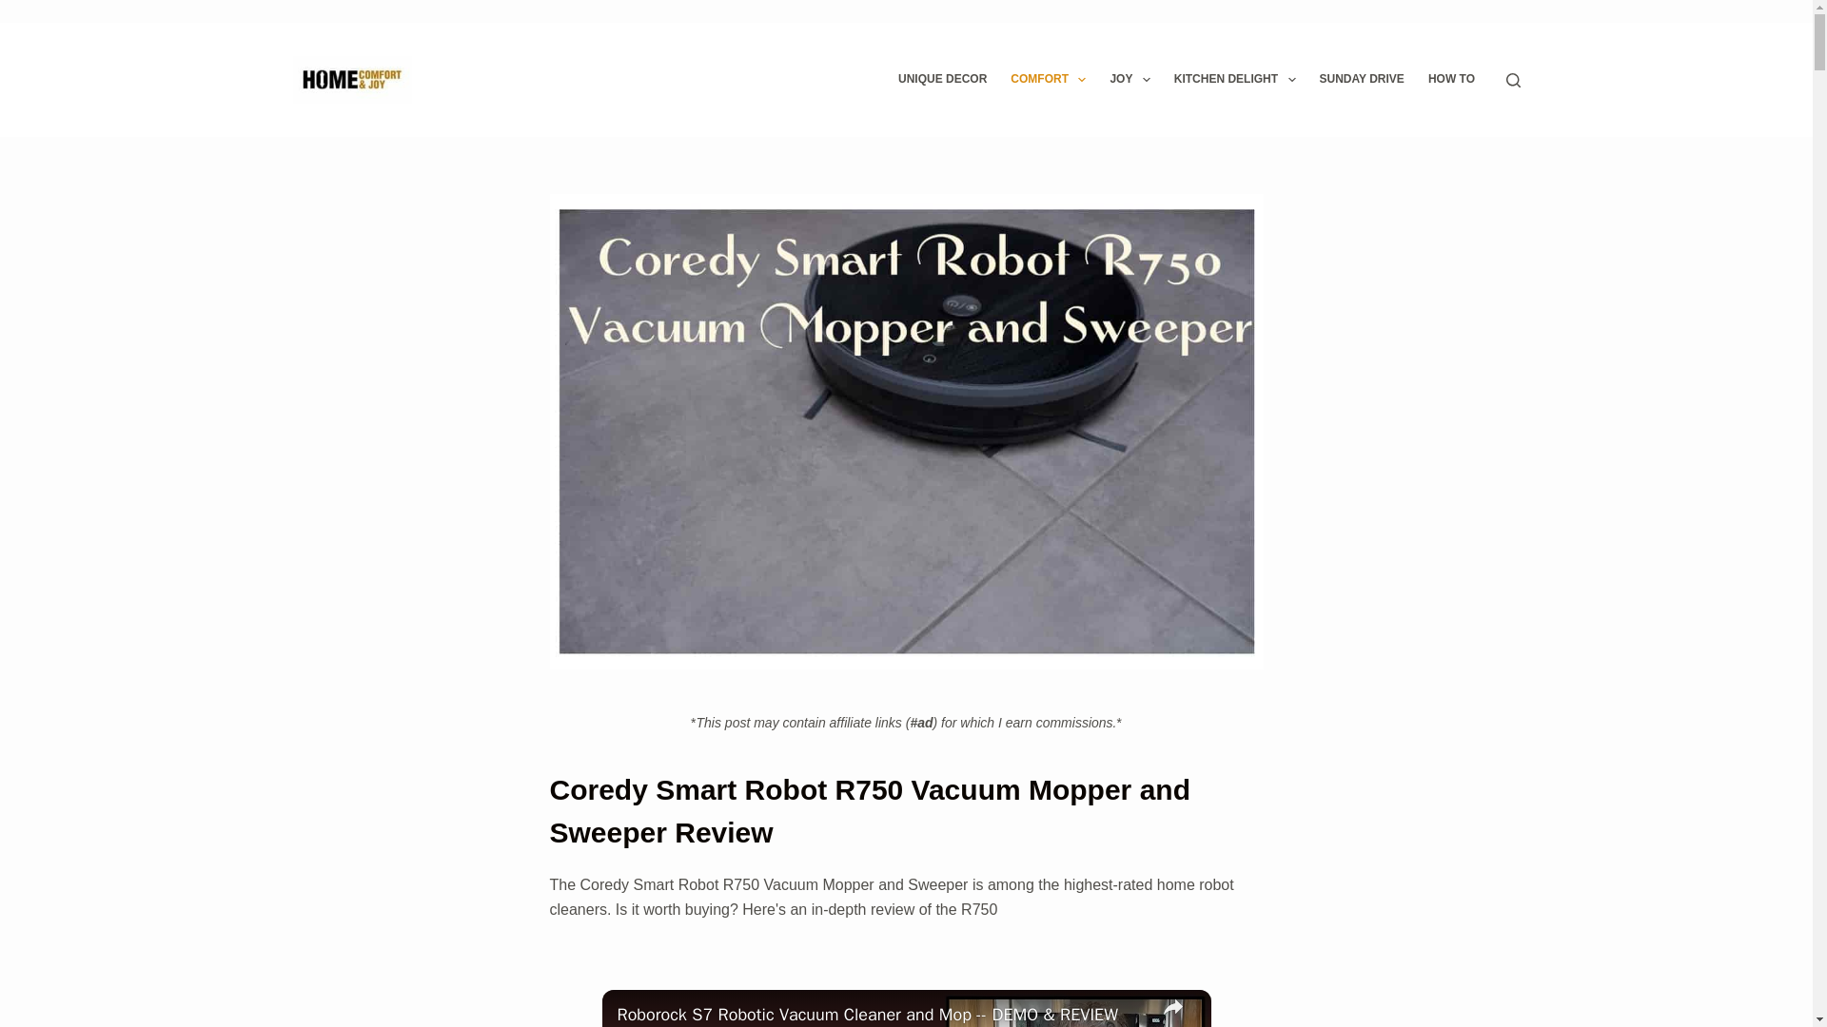 This screenshot has width=1827, height=1027. What do you see at coordinates (942, 79) in the screenshot?
I see `UNIQUE DECOR` at bounding box center [942, 79].